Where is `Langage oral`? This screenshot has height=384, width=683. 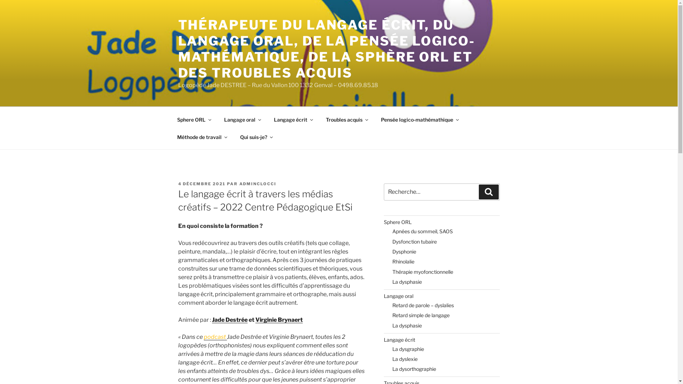 Langage oral is located at coordinates (242, 119).